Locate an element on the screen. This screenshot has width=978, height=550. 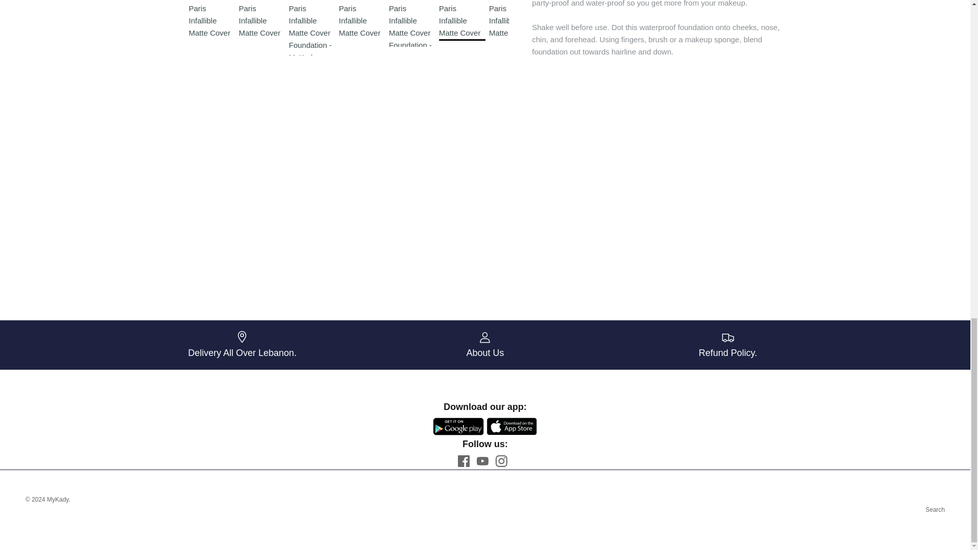
Facebook is located at coordinates (464, 461).